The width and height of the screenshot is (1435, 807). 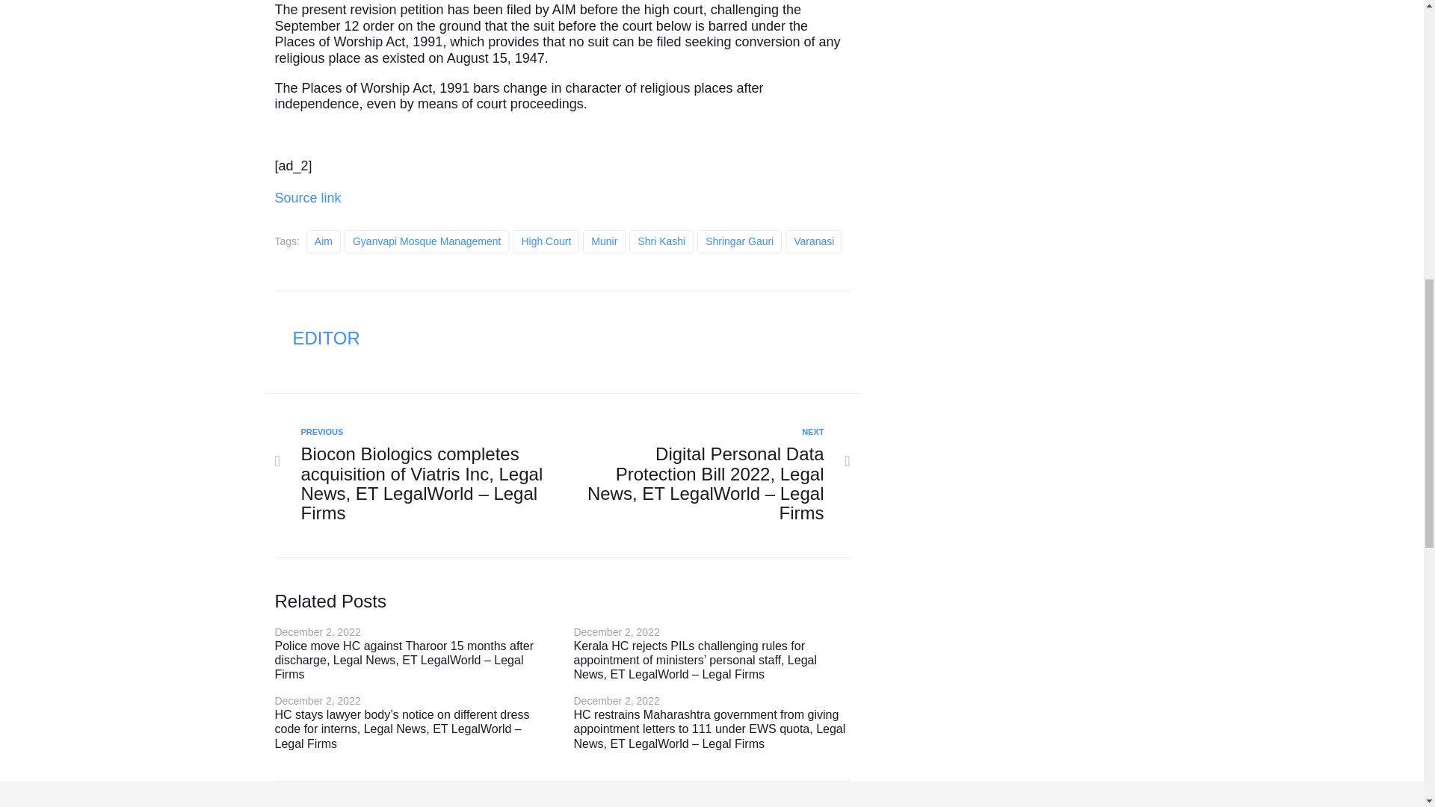 What do you see at coordinates (813, 241) in the screenshot?
I see `Varanasi` at bounding box center [813, 241].